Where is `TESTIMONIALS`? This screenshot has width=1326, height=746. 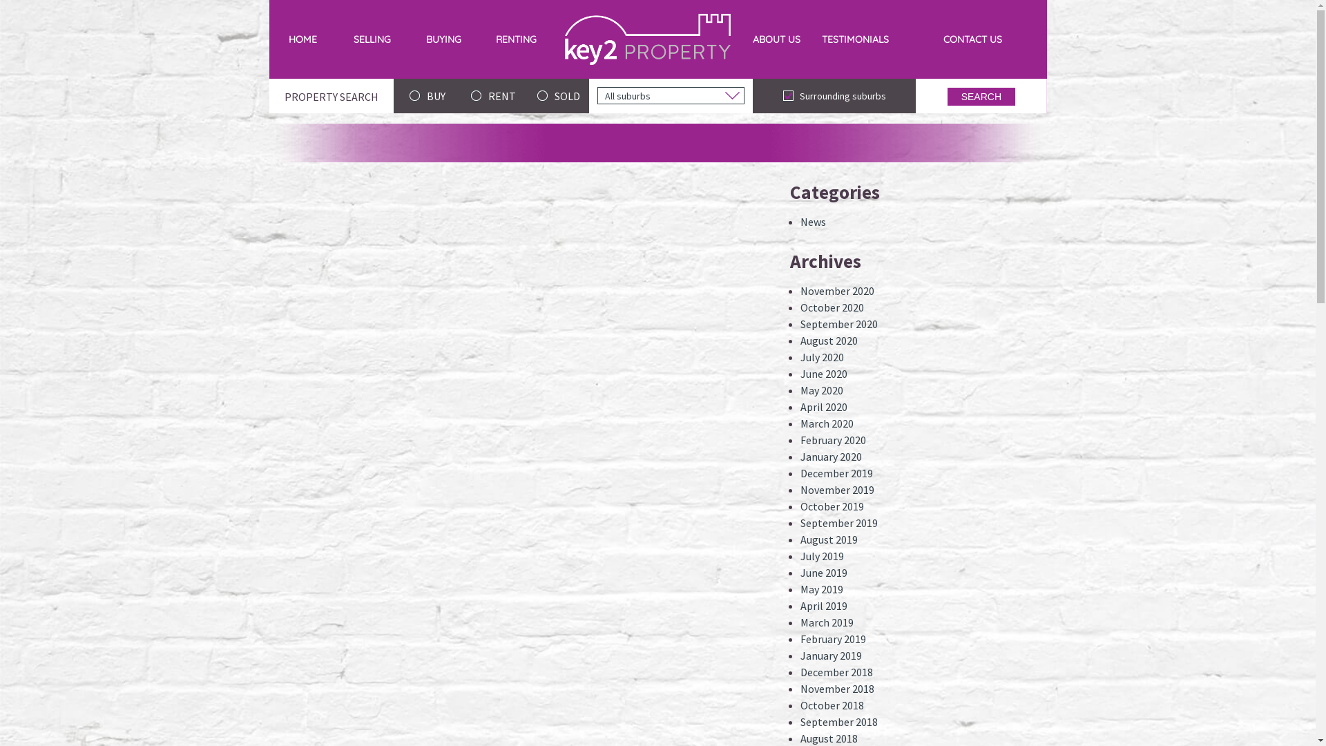 TESTIMONIALS is located at coordinates (855, 39).